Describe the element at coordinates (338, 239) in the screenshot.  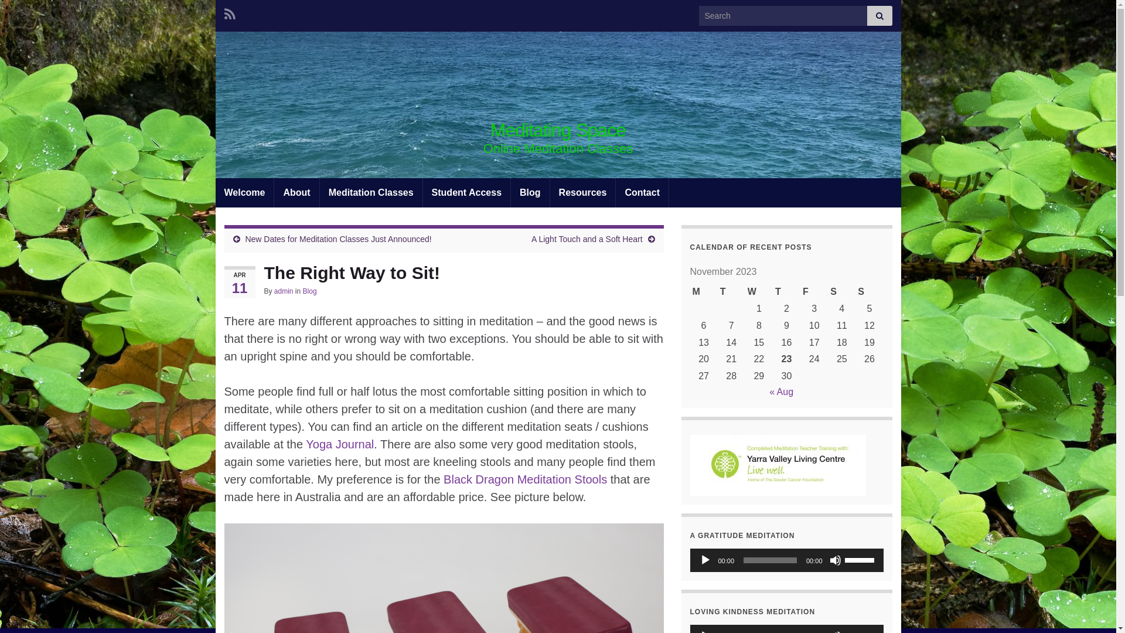
I see `New Dates for Meditation Classes Just Announced!` at that location.